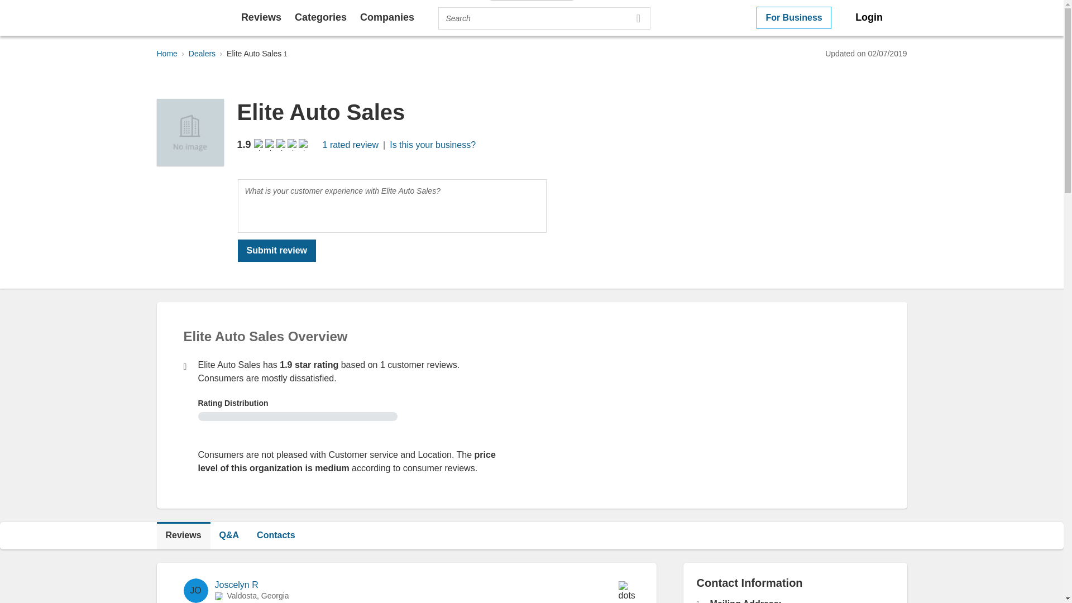 The height and width of the screenshot is (603, 1072). Describe the element at coordinates (387, 17) in the screenshot. I see `Companies` at that location.